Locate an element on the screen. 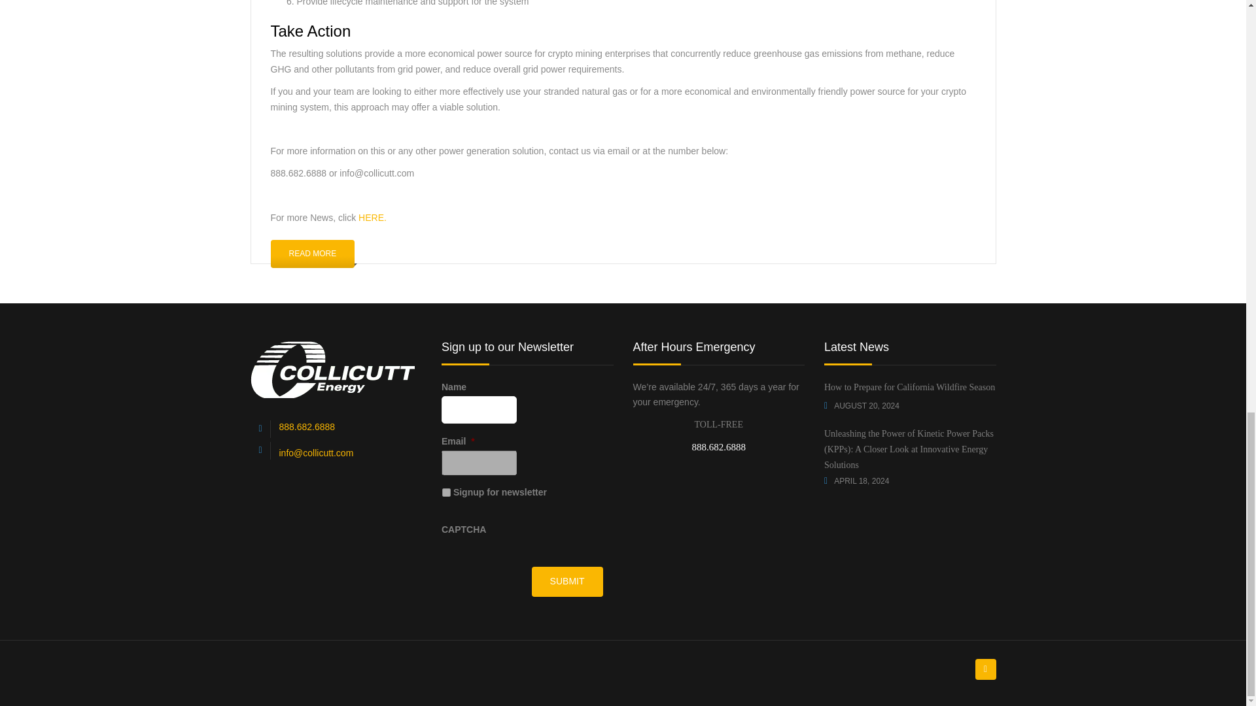 The height and width of the screenshot is (706, 1256). HERE. is located at coordinates (372, 218).